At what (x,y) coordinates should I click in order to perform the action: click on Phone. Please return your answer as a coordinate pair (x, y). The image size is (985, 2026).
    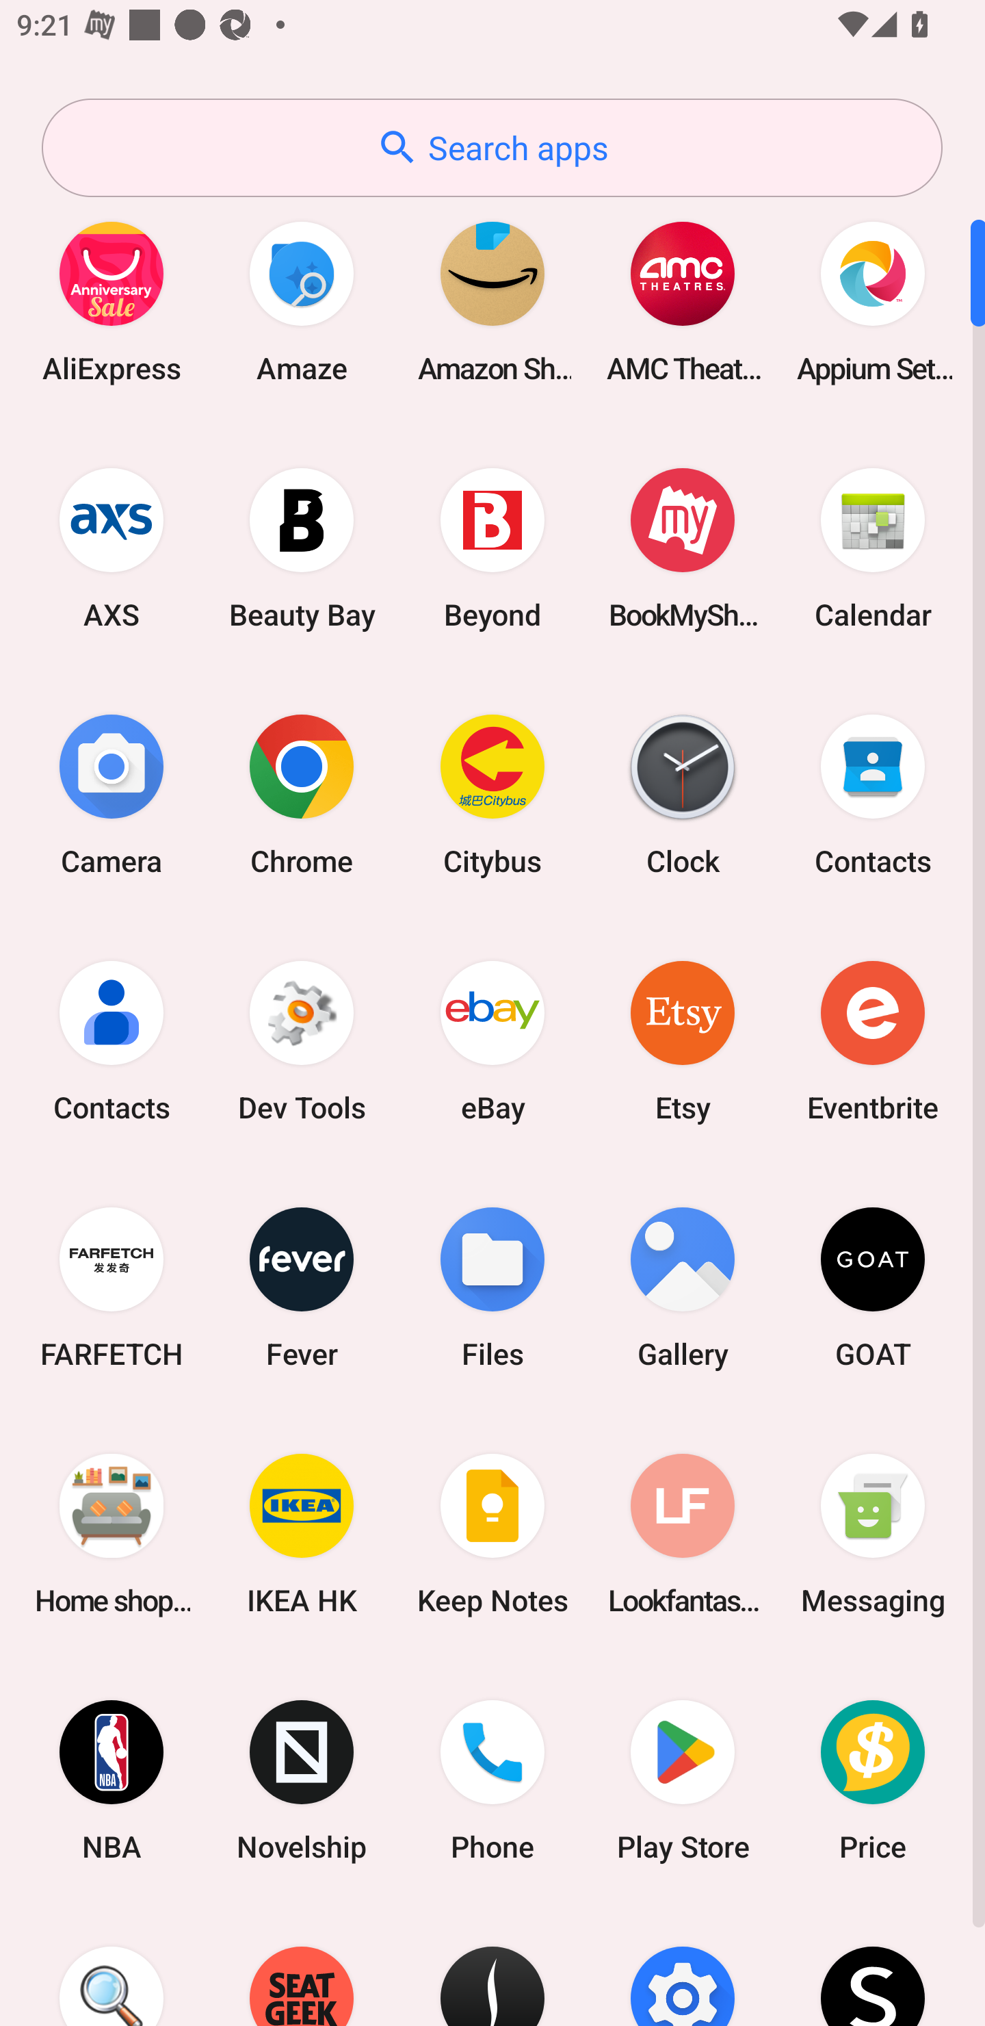
    Looking at the image, I should click on (492, 1781).